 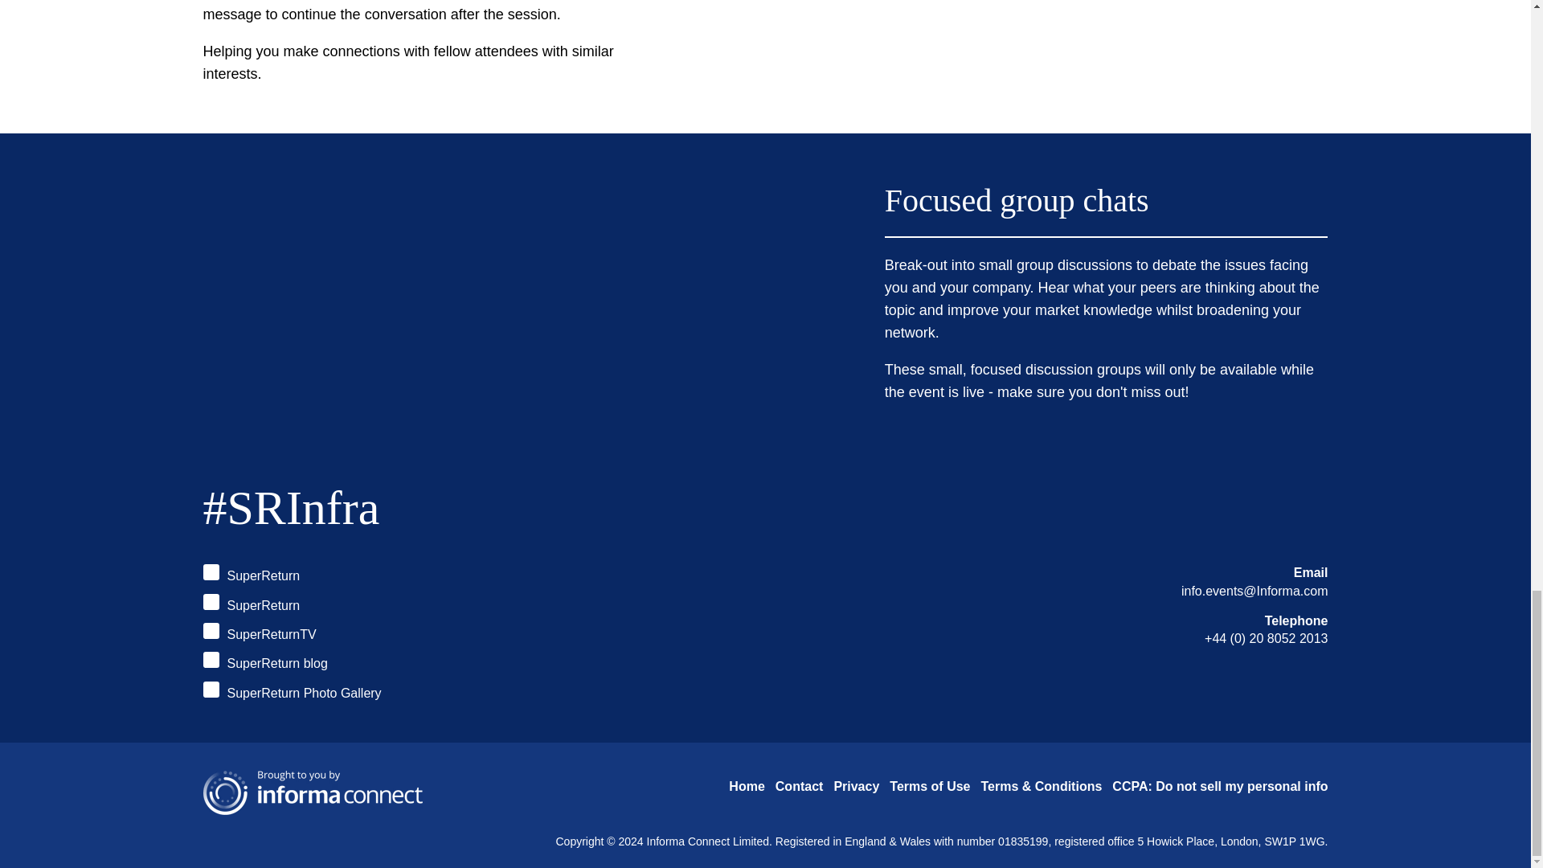 I want to click on Contact, so click(x=800, y=786).